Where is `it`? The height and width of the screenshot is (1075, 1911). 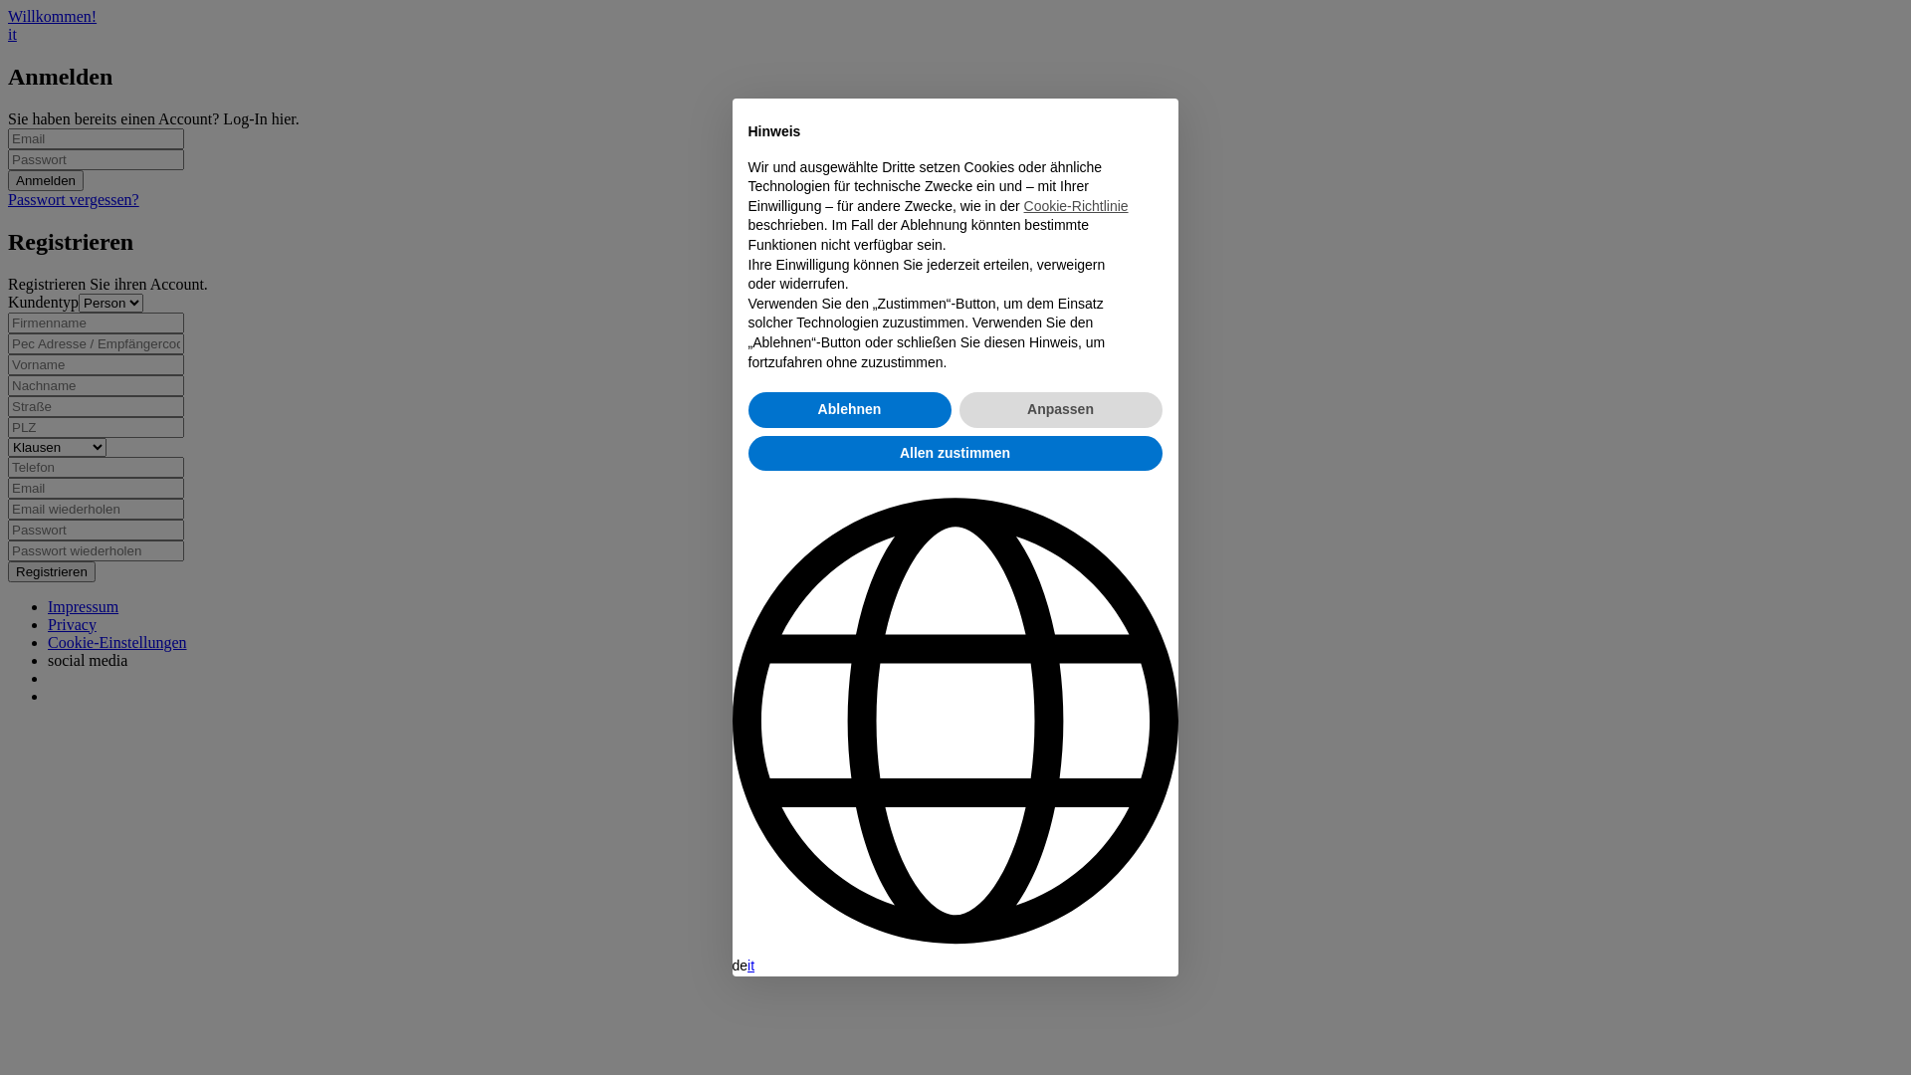 it is located at coordinates (12, 34).